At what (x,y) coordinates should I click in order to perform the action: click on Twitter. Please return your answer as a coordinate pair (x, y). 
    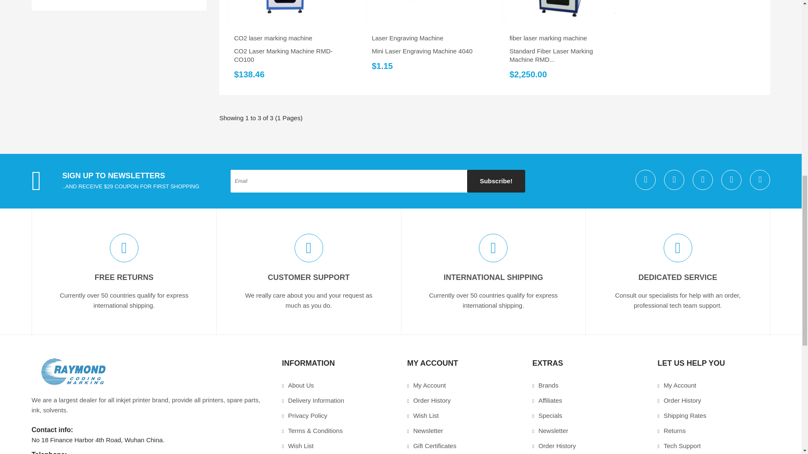
    Looking at the image, I should click on (645, 180).